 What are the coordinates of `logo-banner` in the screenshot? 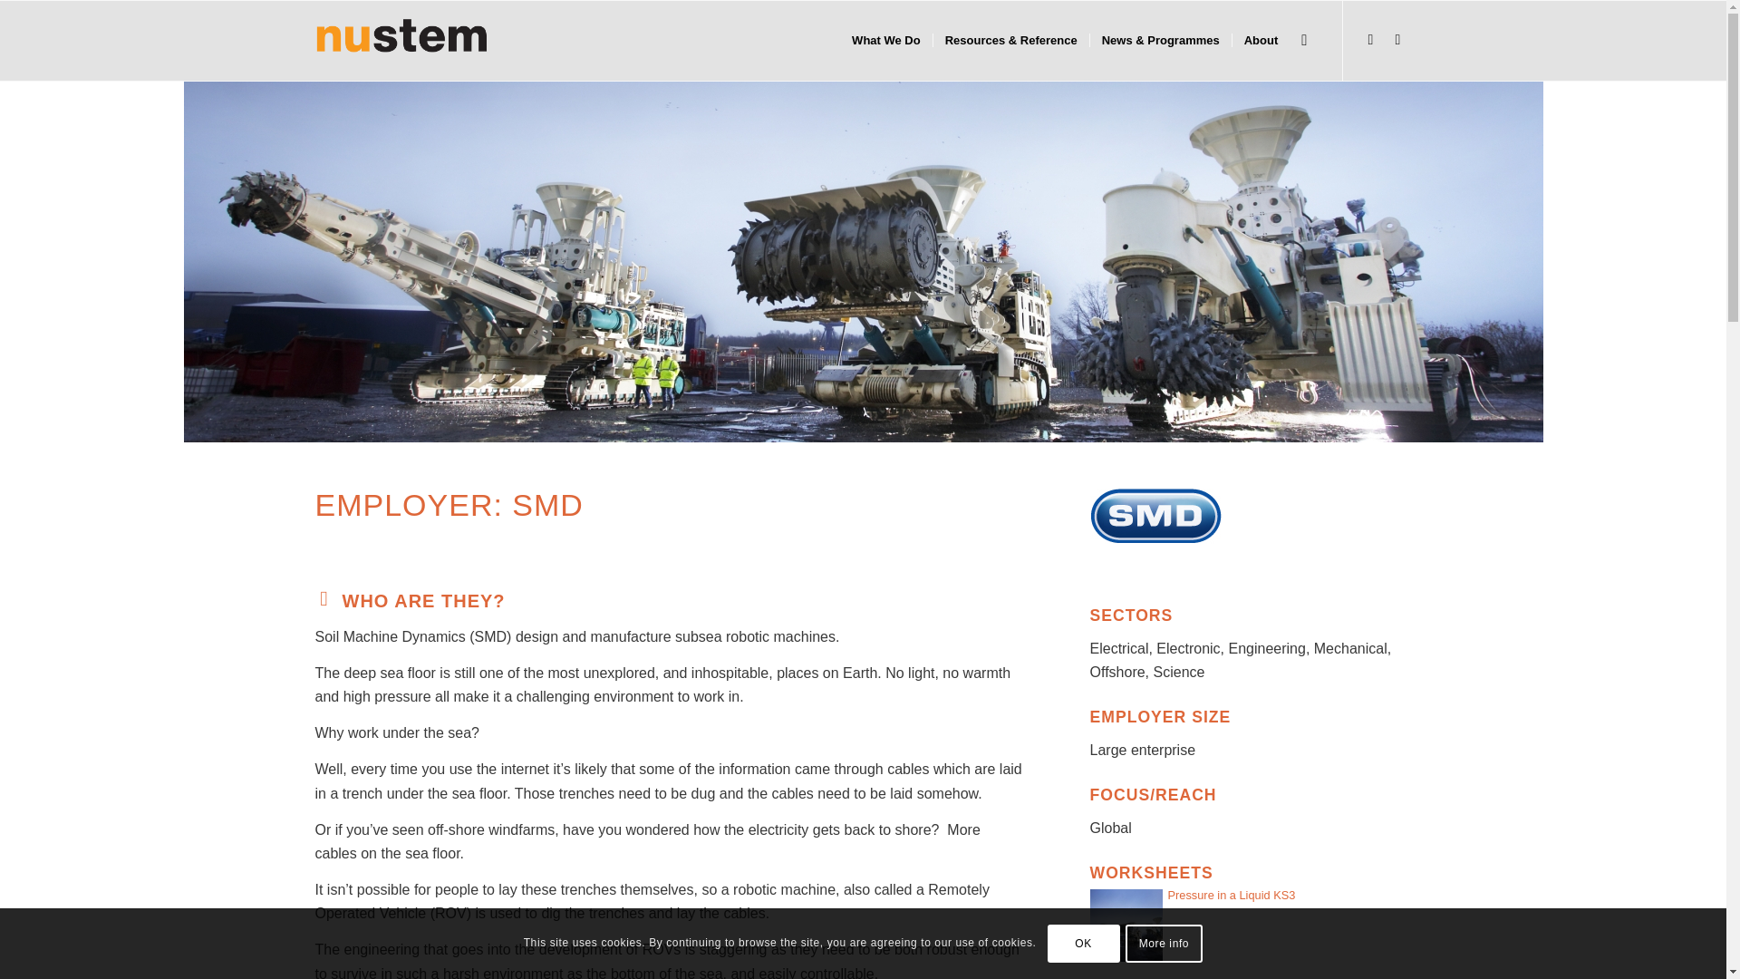 It's located at (401, 40).